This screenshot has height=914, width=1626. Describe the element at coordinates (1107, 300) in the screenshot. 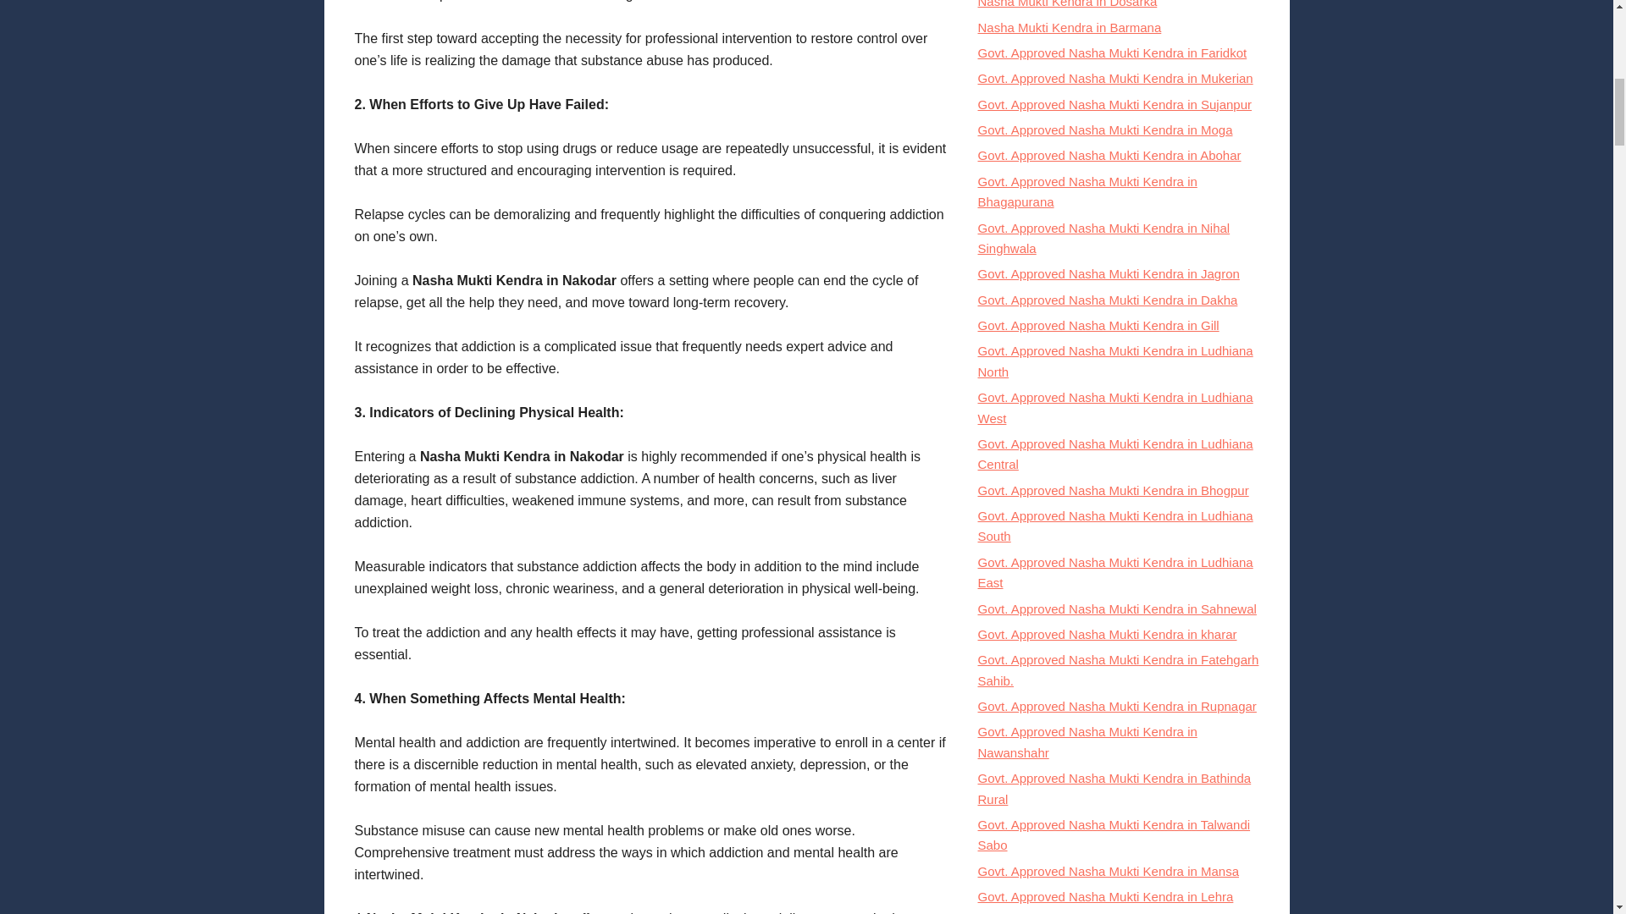

I see `Govt. Approved Nasha Mukti Kendra in Dakha` at that location.